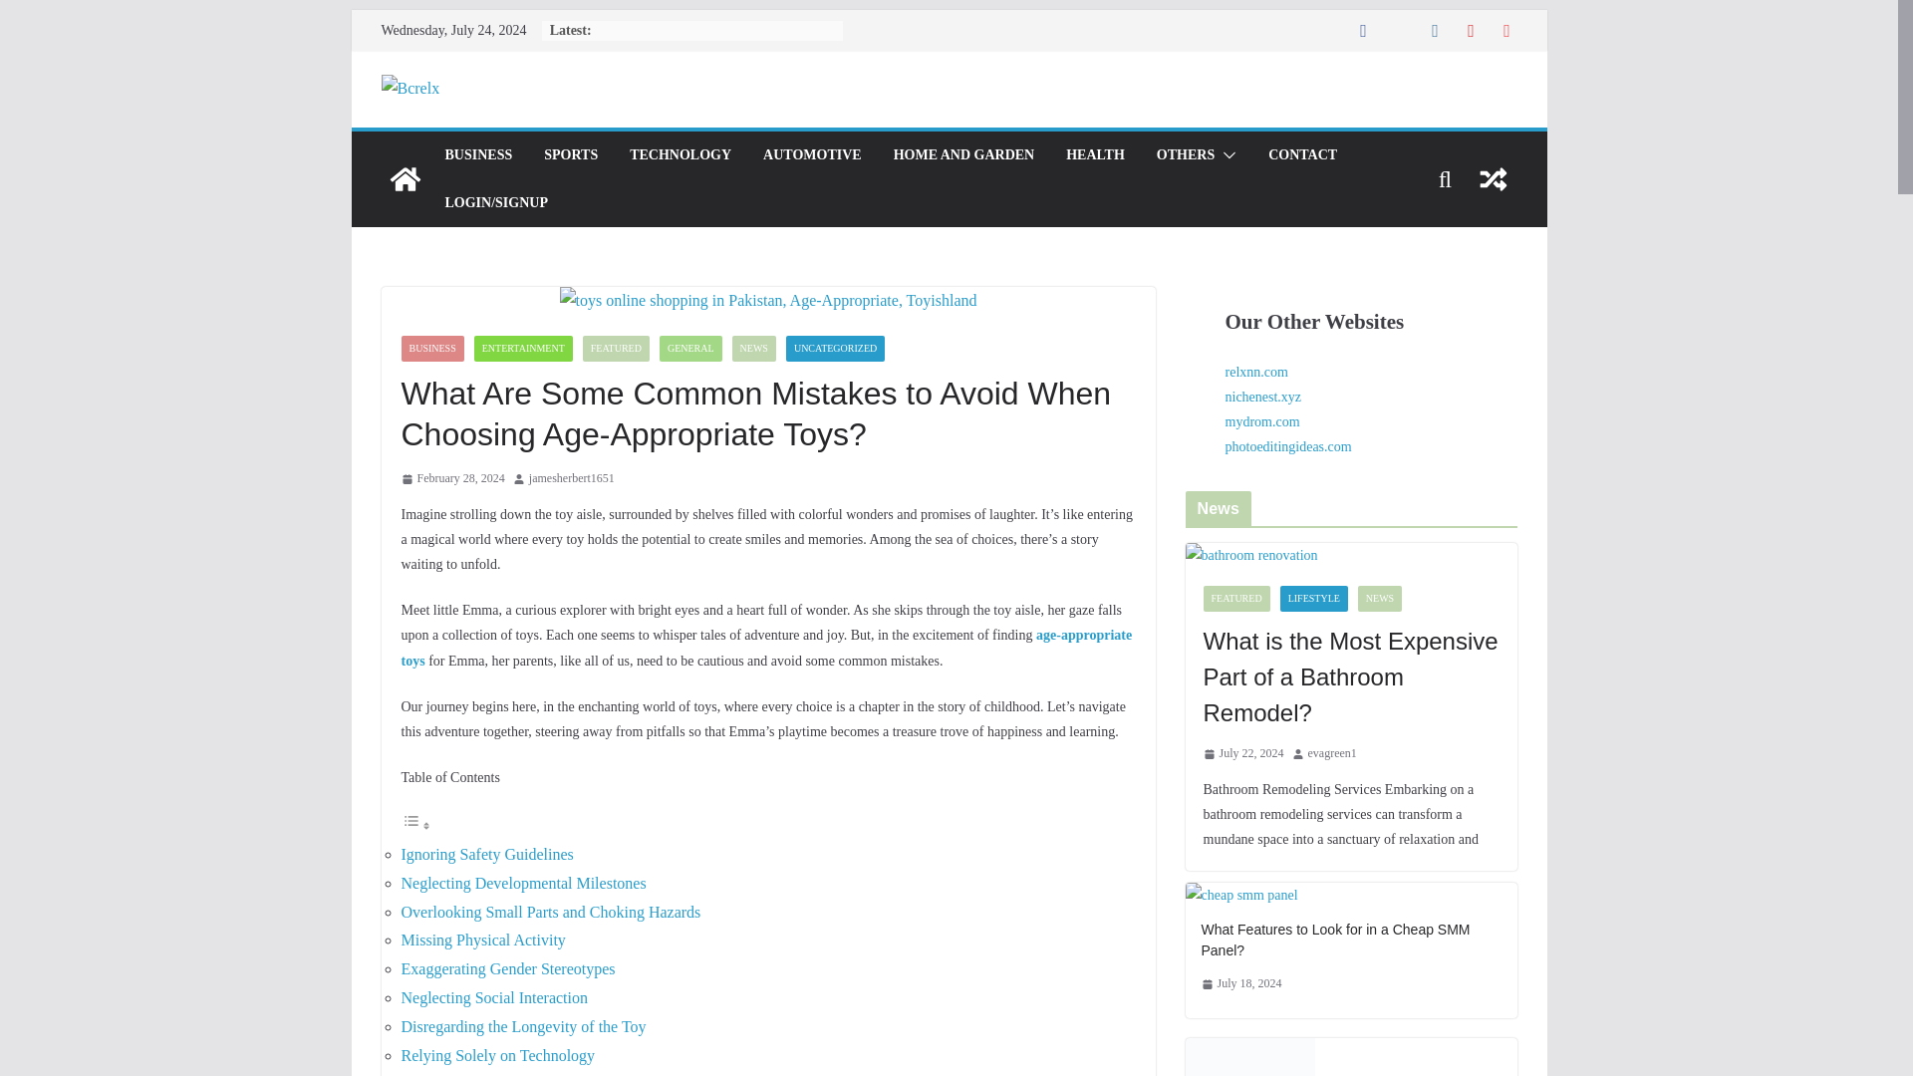  What do you see at coordinates (452, 478) in the screenshot?
I see `8:11 am` at bounding box center [452, 478].